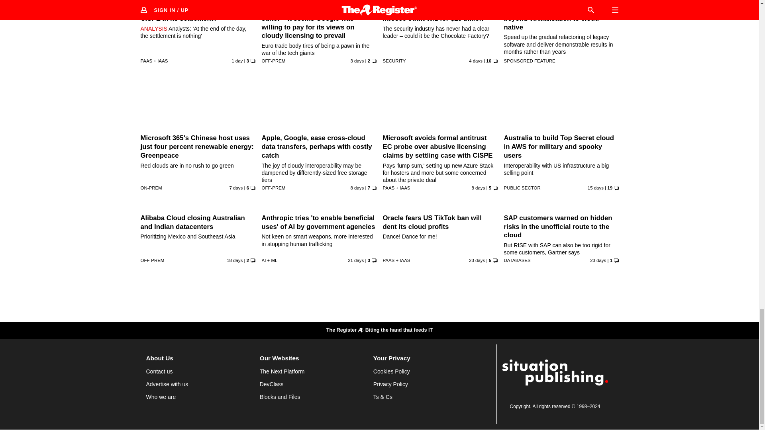  What do you see at coordinates (357, 61) in the screenshot?
I see `16 Jul 2024 4:1` at bounding box center [357, 61].